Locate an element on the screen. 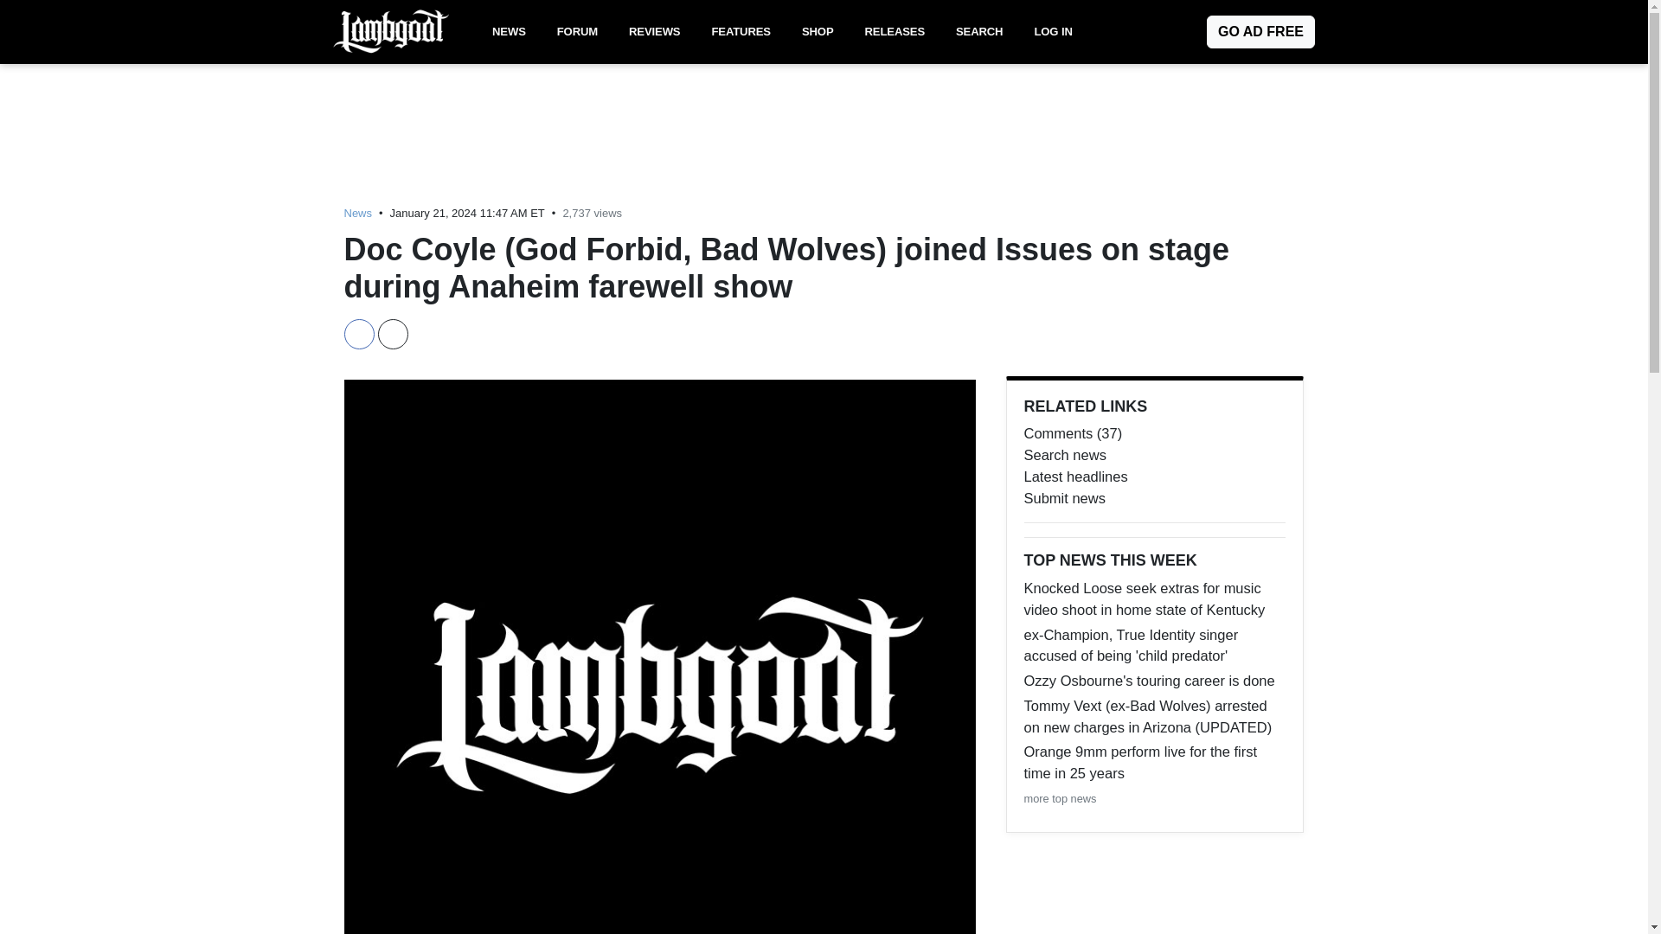 This screenshot has height=934, width=1661. SEARCH is located at coordinates (979, 32).